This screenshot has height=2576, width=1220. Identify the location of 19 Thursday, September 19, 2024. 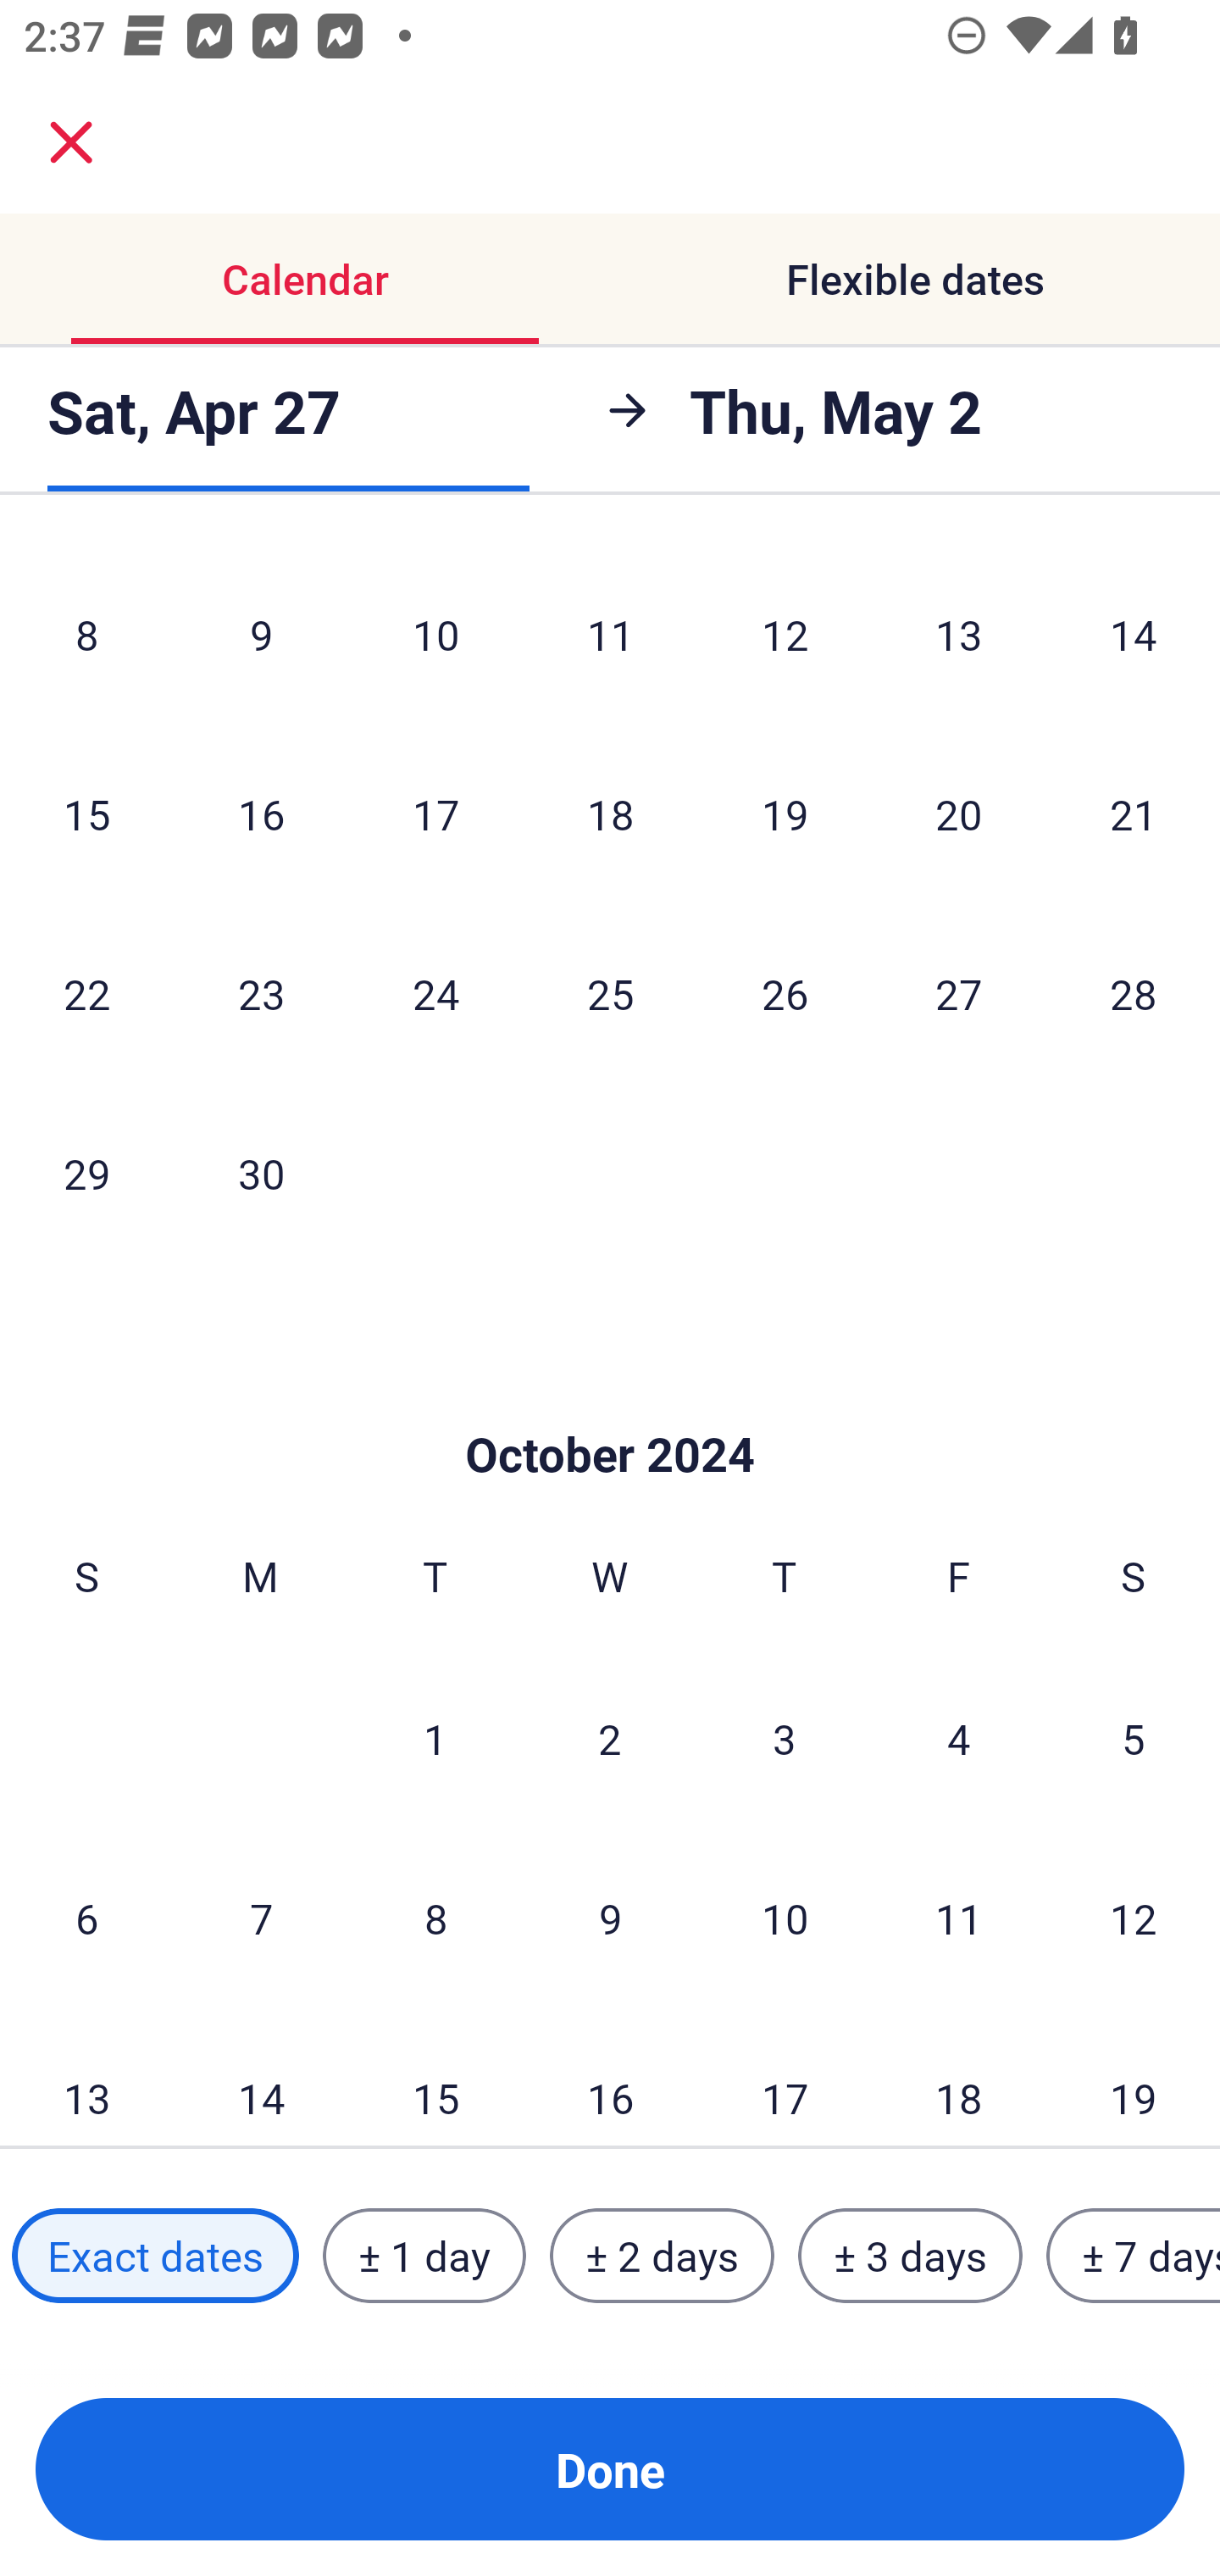
(785, 813).